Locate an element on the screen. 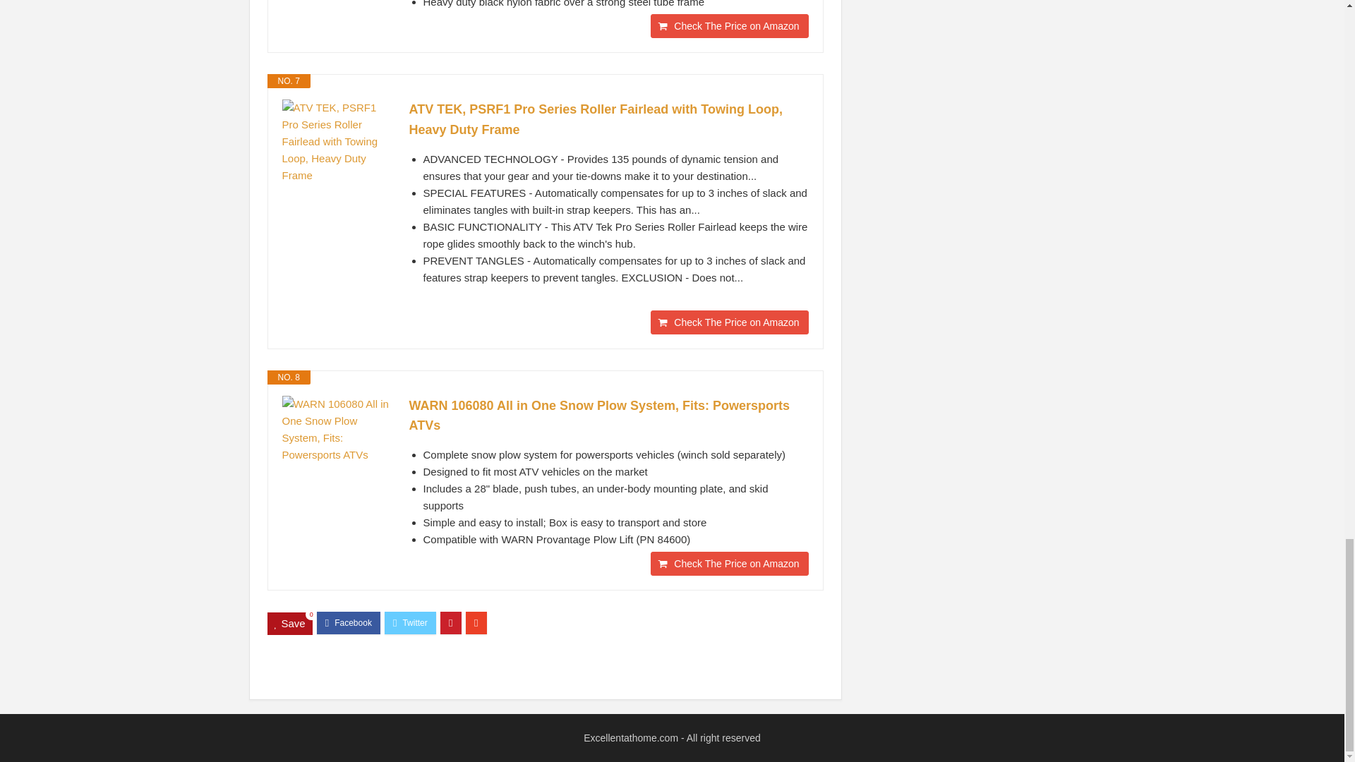 This screenshot has height=762, width=1355. Check The Price on Amazon is located at coordinates (728, 322).